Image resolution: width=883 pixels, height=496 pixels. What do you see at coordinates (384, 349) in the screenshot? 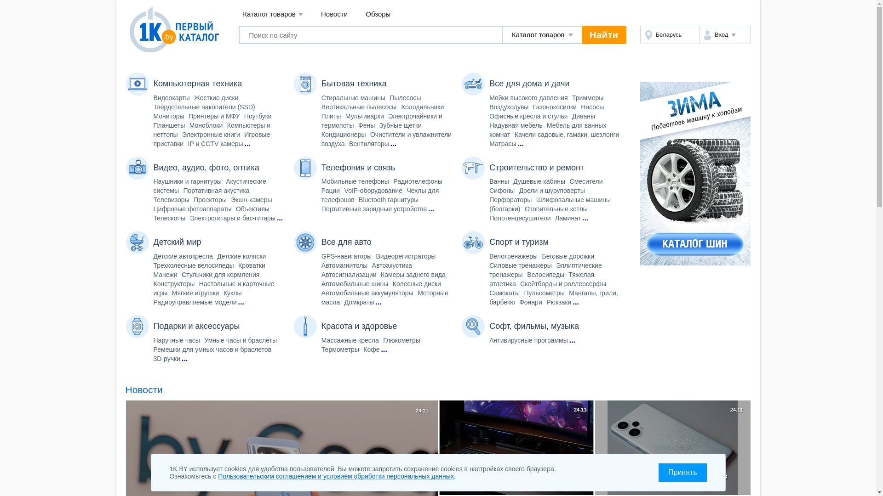
I see `...` at bounding box center [384, 349].